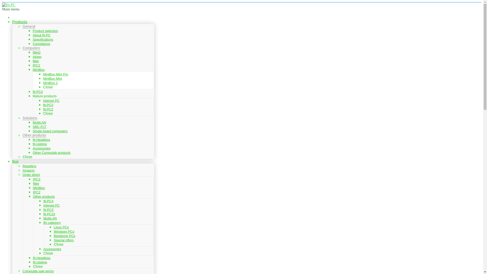  What do you see at coordinates (56, 74) in the screenshot?
I see `MintBox Mini Pro` at bounding box center [56, 74].